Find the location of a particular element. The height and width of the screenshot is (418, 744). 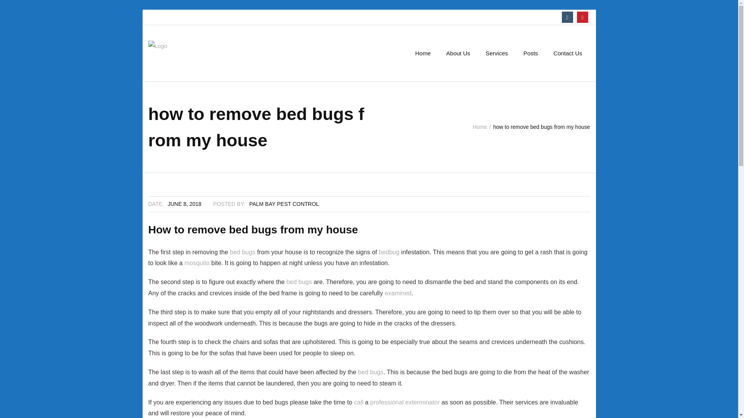

mosquito is located at coordinates (197, 262).